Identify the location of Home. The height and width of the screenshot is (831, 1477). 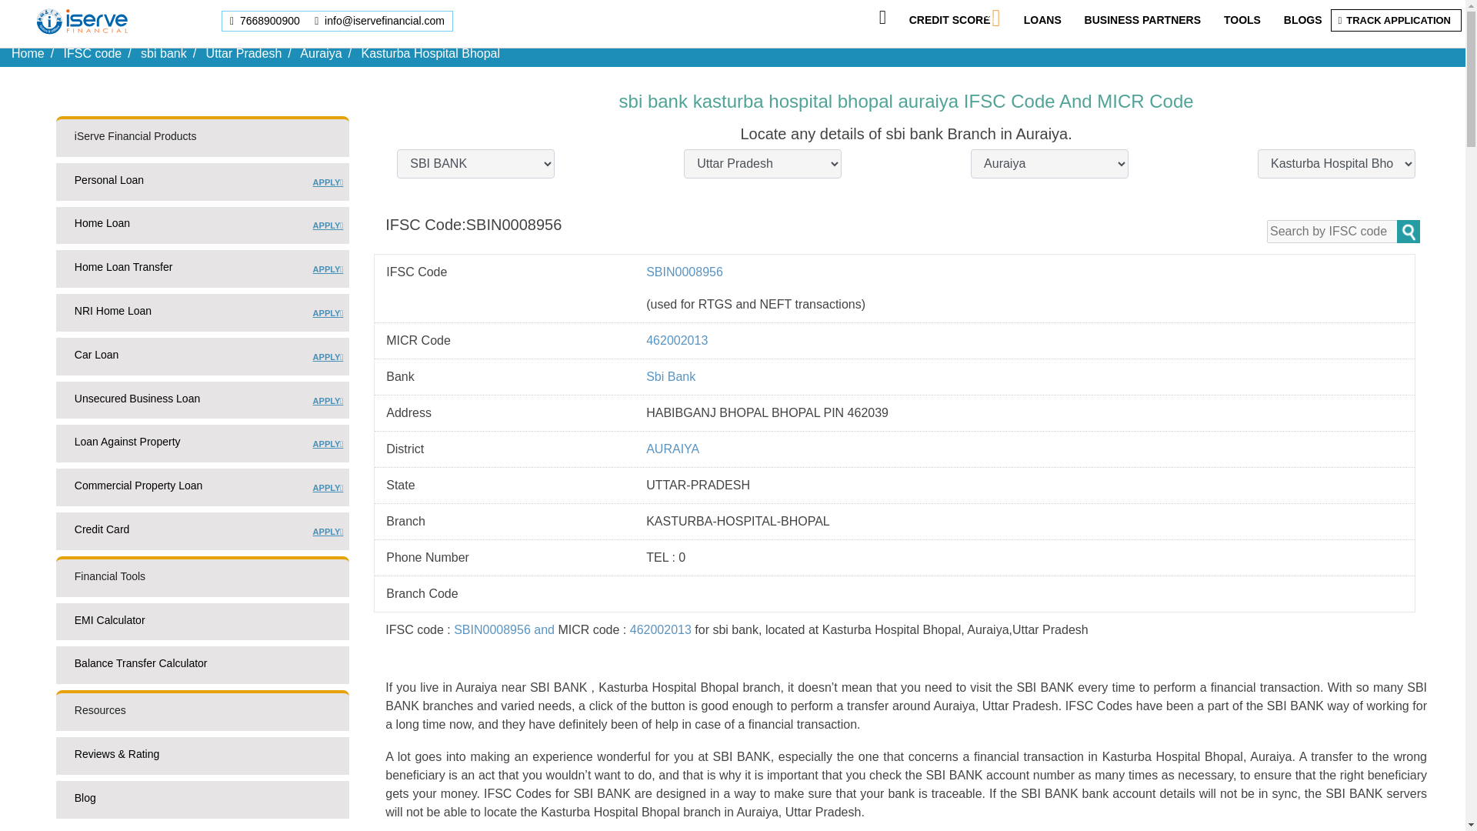
(28, 52).